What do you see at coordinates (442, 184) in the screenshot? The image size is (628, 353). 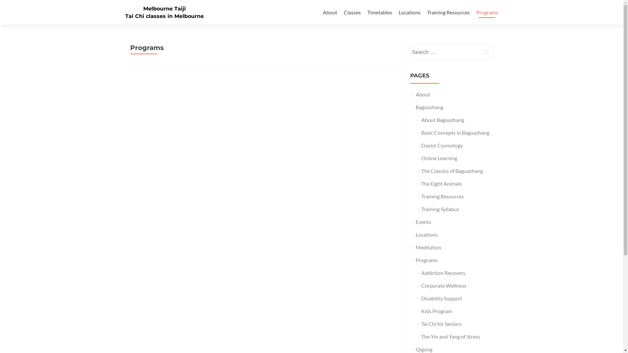 I see `The Eight Animals` at bounding box center [442, 184].